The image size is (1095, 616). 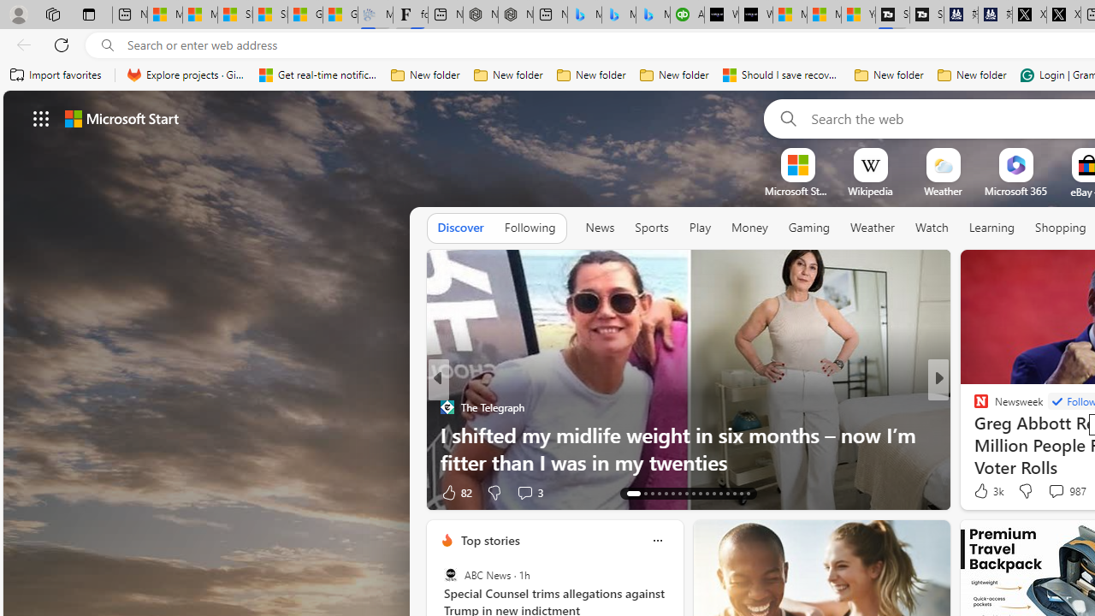 What do you see at coordinates (983, 491) in the screenshot?
I see `14 Like` at bounding box center [983, 491].